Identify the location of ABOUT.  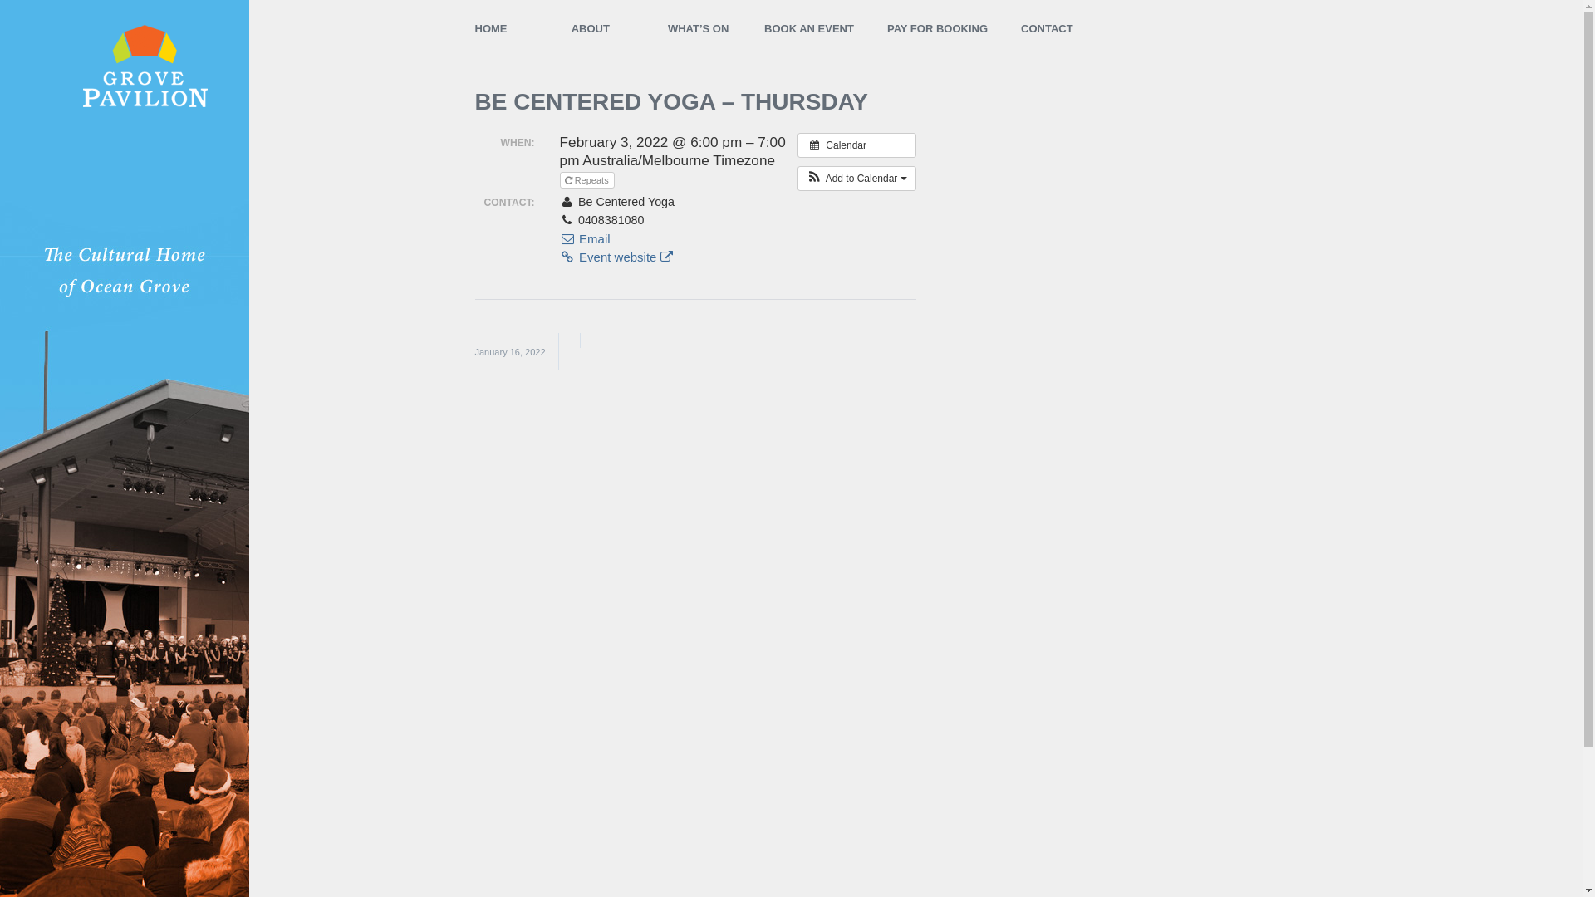
(611, 30).